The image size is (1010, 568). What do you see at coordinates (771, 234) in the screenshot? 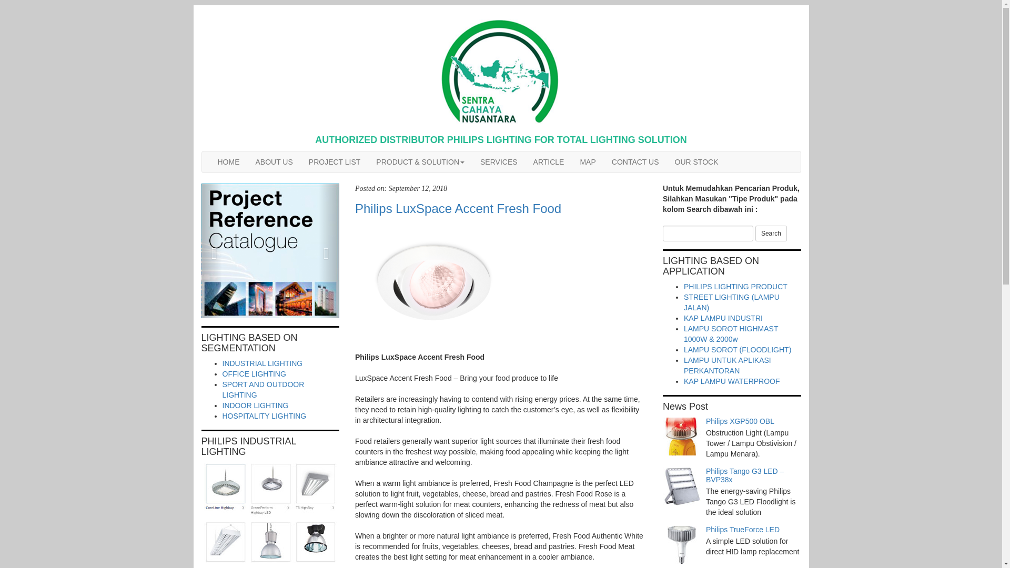
I see `Search` at bounding box center [771, 234].